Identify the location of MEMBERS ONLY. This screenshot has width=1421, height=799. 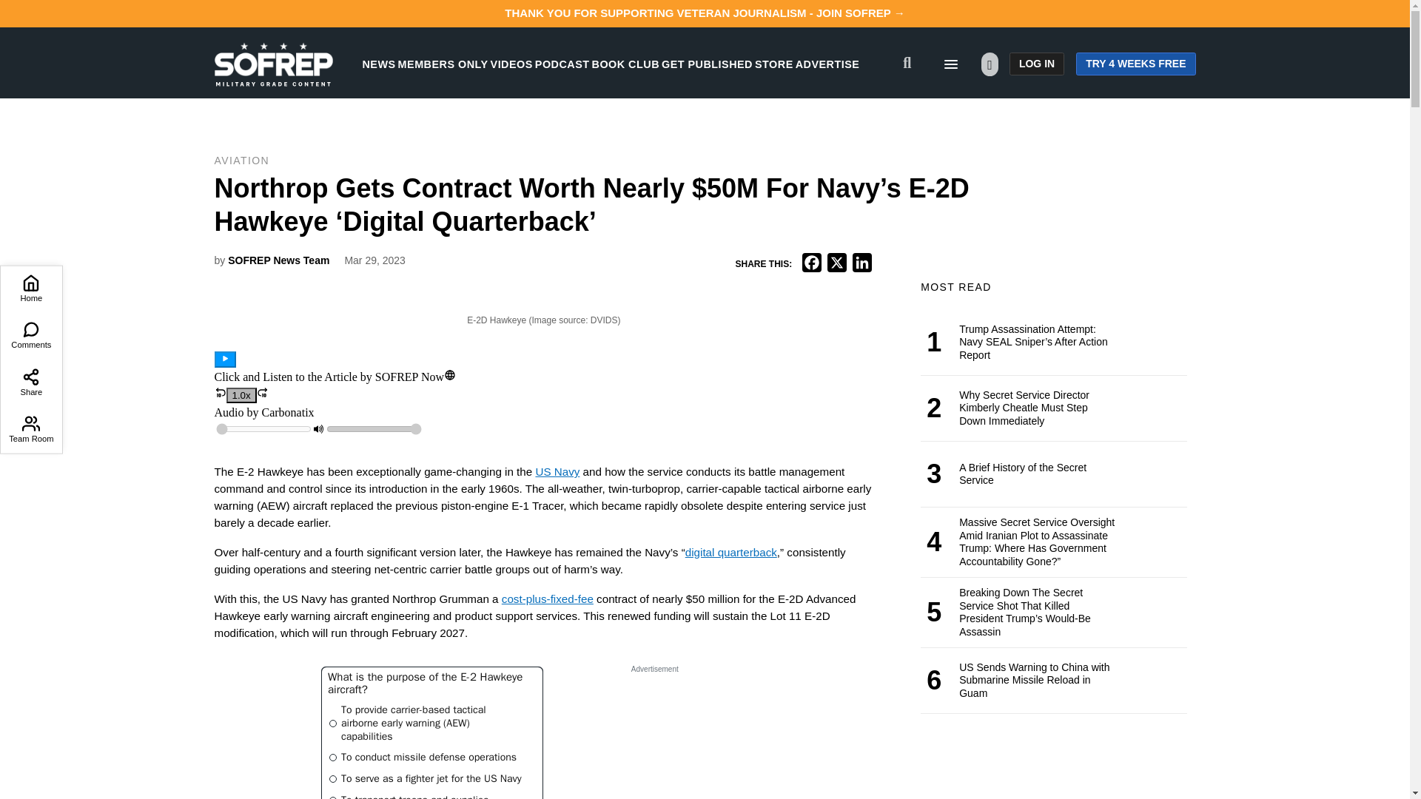
(443, 64).